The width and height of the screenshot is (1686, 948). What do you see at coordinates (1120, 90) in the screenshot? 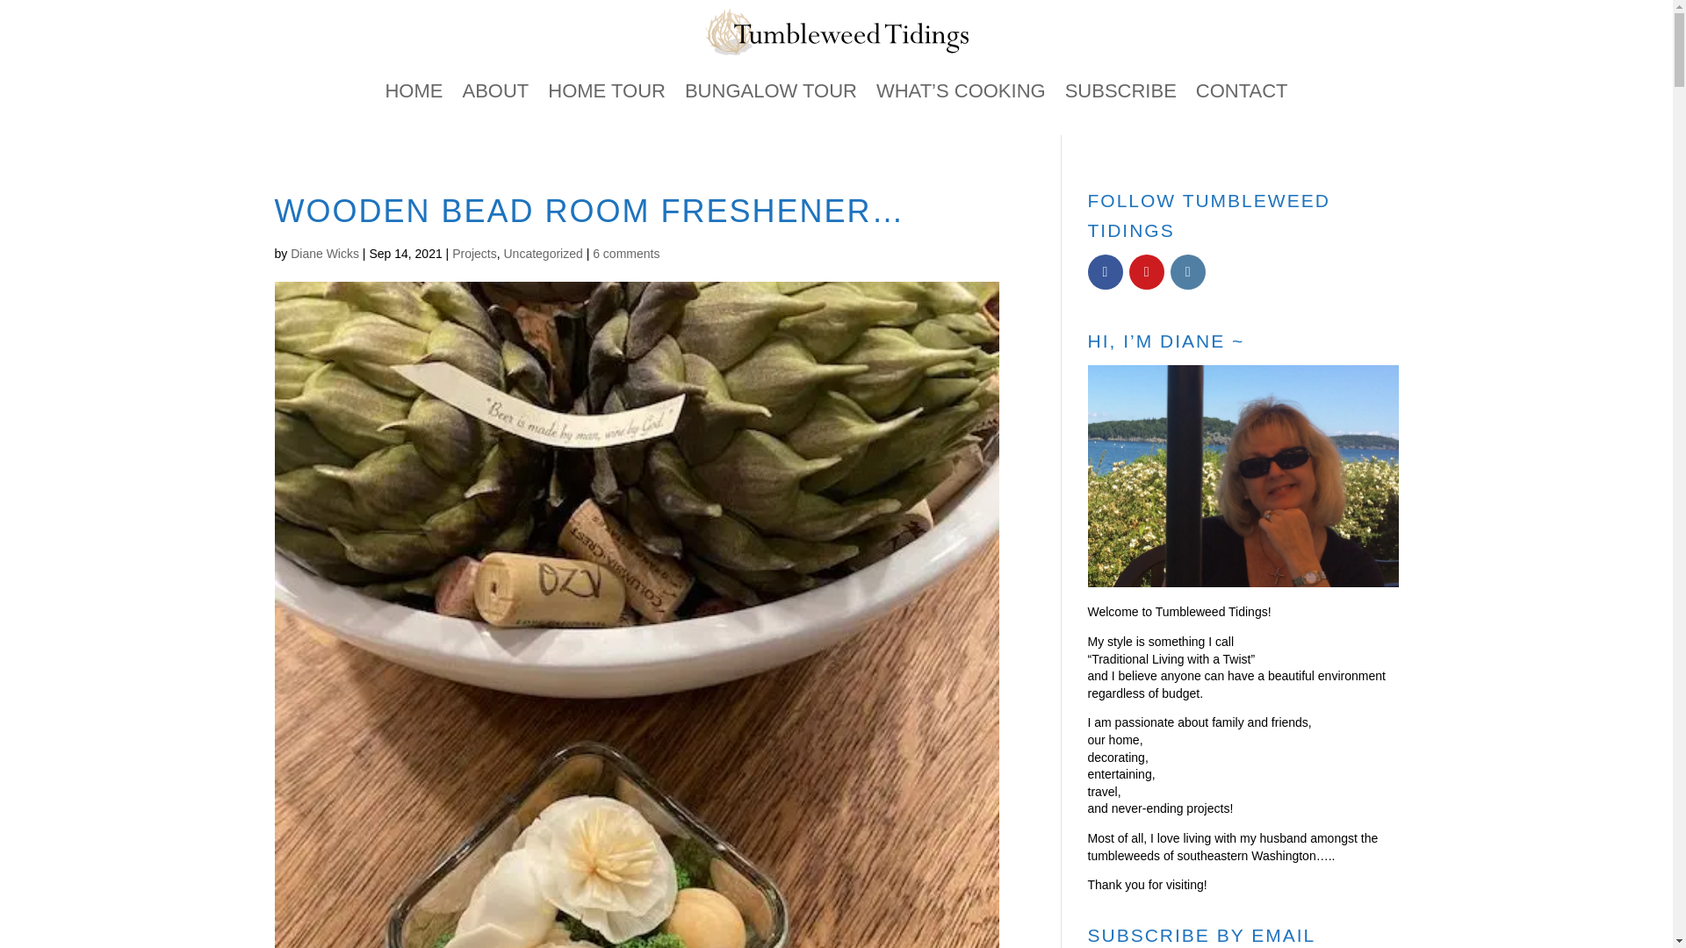
I see `SUBSCRIBE` at bounding box center [1120, 90].